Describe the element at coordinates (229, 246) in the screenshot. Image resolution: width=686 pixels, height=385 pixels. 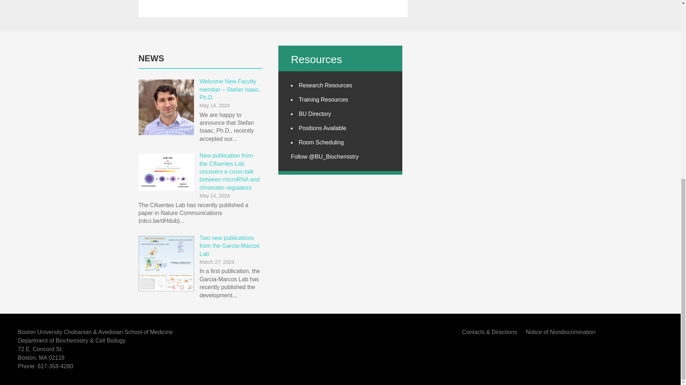
I see `Two new publications from the Garcia-Marcos Lab` at that location.